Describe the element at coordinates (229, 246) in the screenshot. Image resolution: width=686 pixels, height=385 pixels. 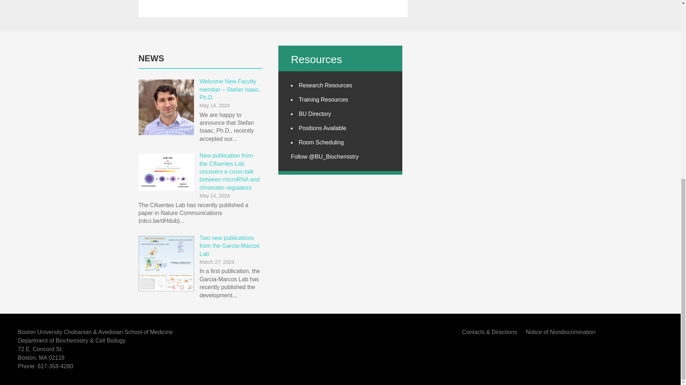
I see `Two new publications from the Garcia-Marcos Lab` at that location.